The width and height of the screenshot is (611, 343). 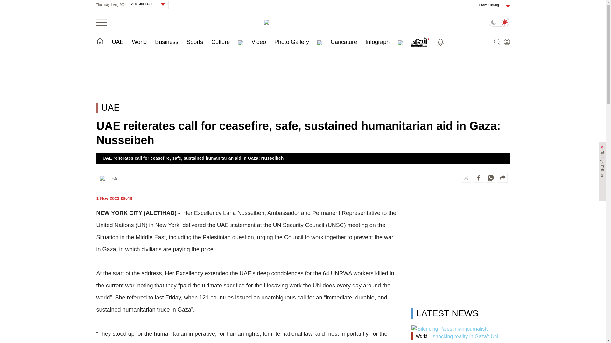 What do you see at coordinates (258, 42) in the screenshot?
I see `Video` at bounding box center [258, 42].